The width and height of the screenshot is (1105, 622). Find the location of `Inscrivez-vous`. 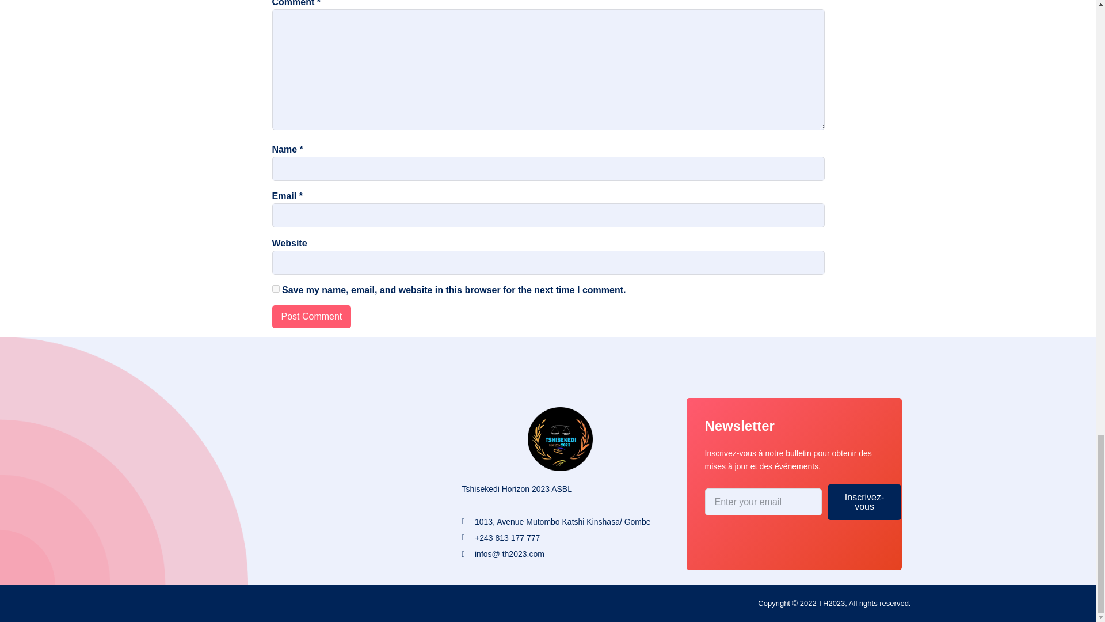

Inscrivez-vous is located at coordinates (864, 502).